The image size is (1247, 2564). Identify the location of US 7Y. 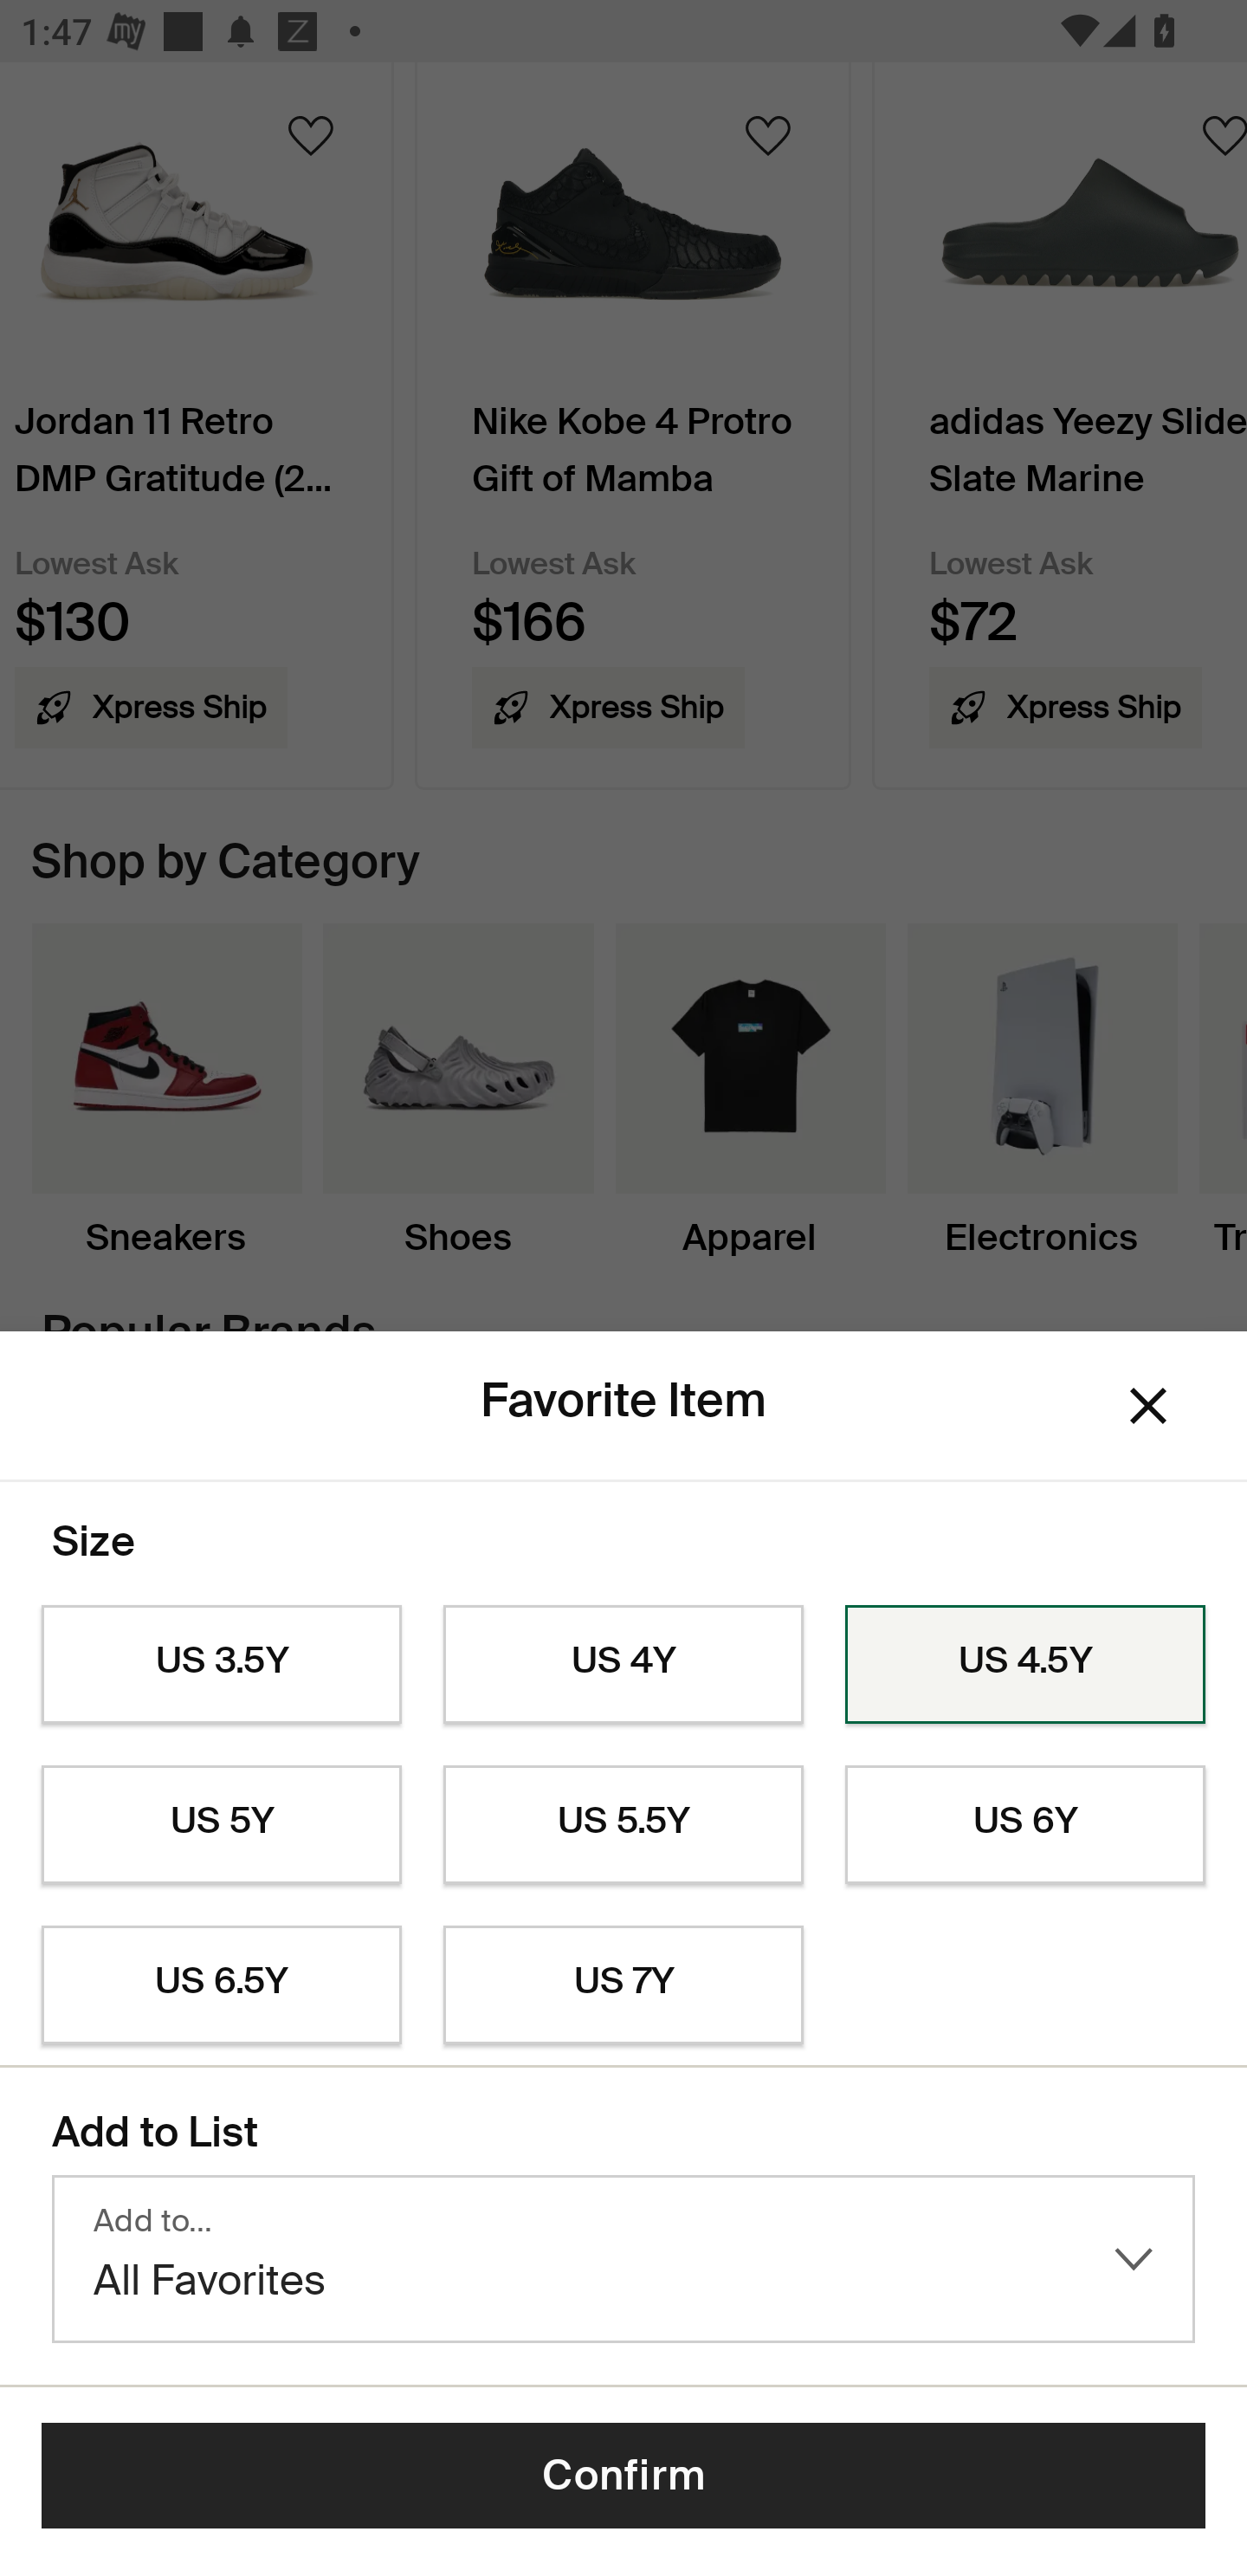
(623, 1985).